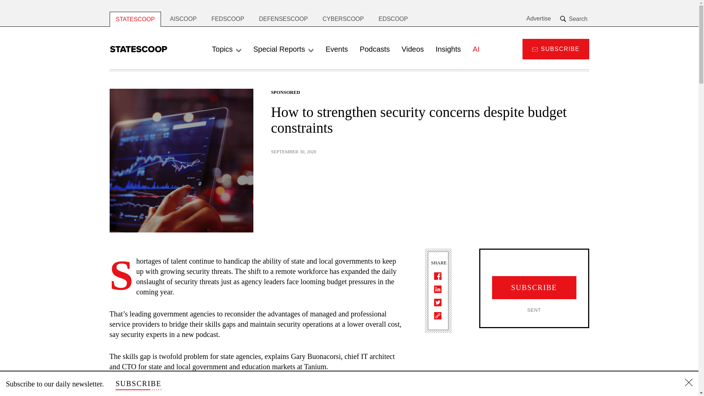  Describe the element at coordinates (539, 19) in the screenshot. I see `Advertise` at that location.